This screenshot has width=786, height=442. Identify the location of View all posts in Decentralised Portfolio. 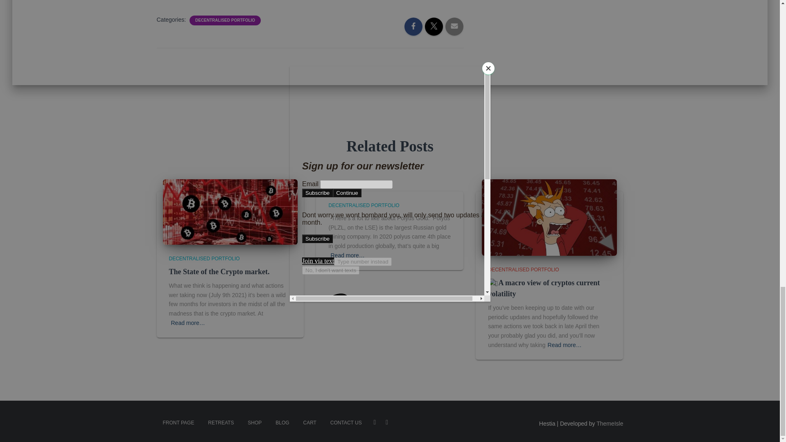
(204, 259).